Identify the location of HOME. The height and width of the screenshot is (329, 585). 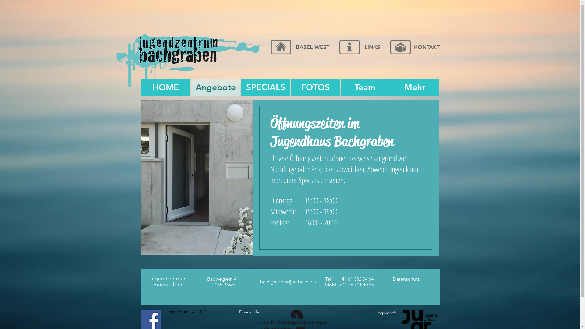
(165, 87).